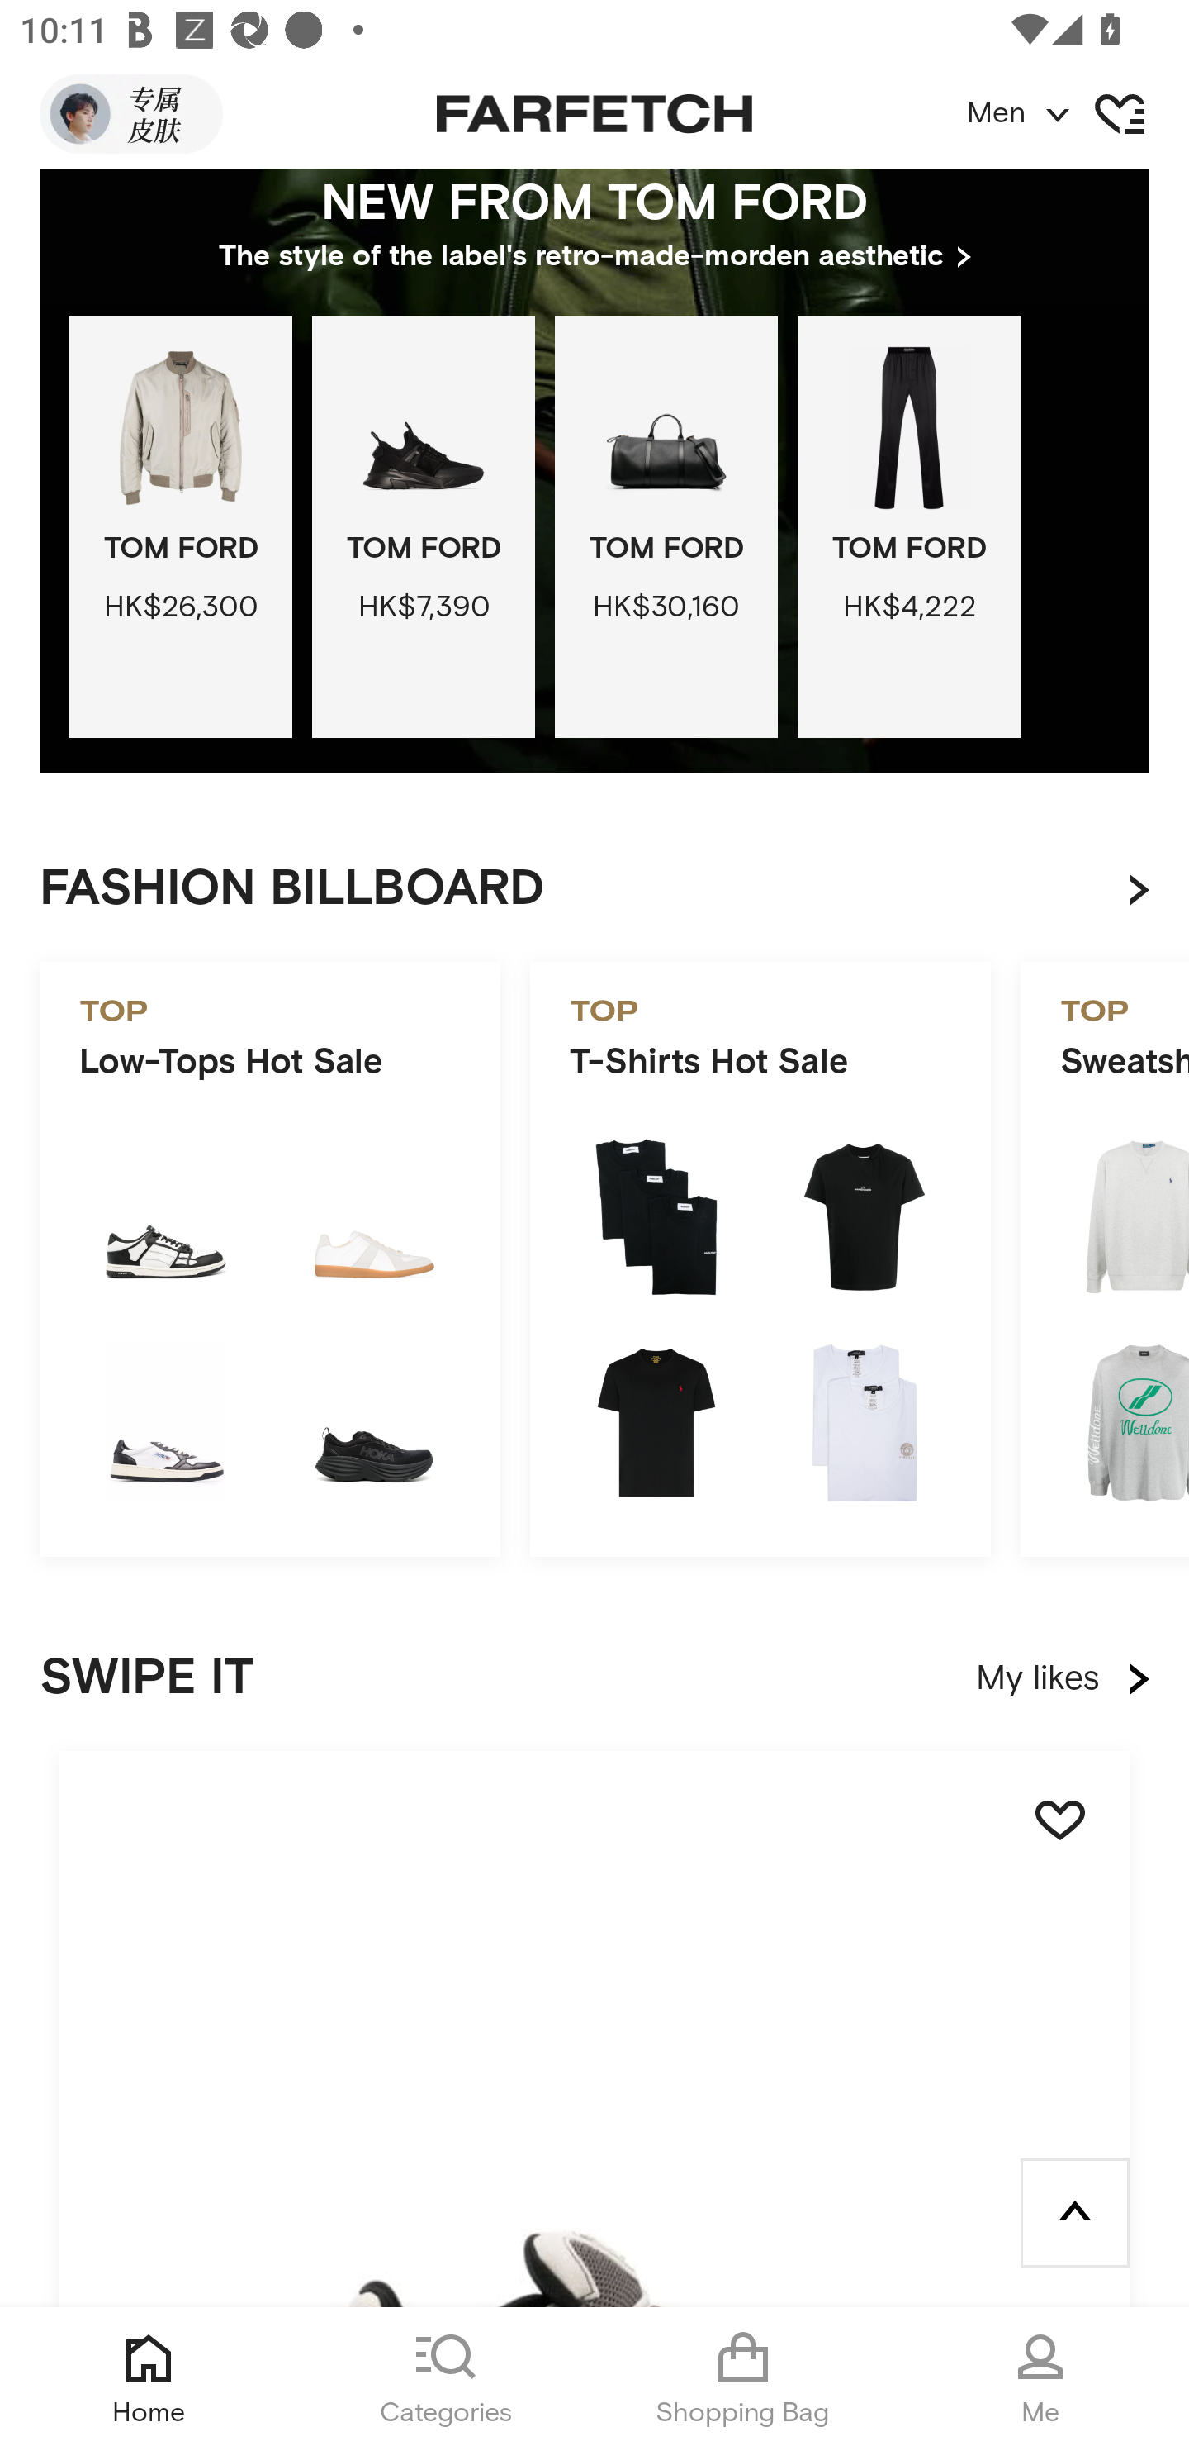  I want to click on TOM FORD HK$30,160, so click(666, 526).